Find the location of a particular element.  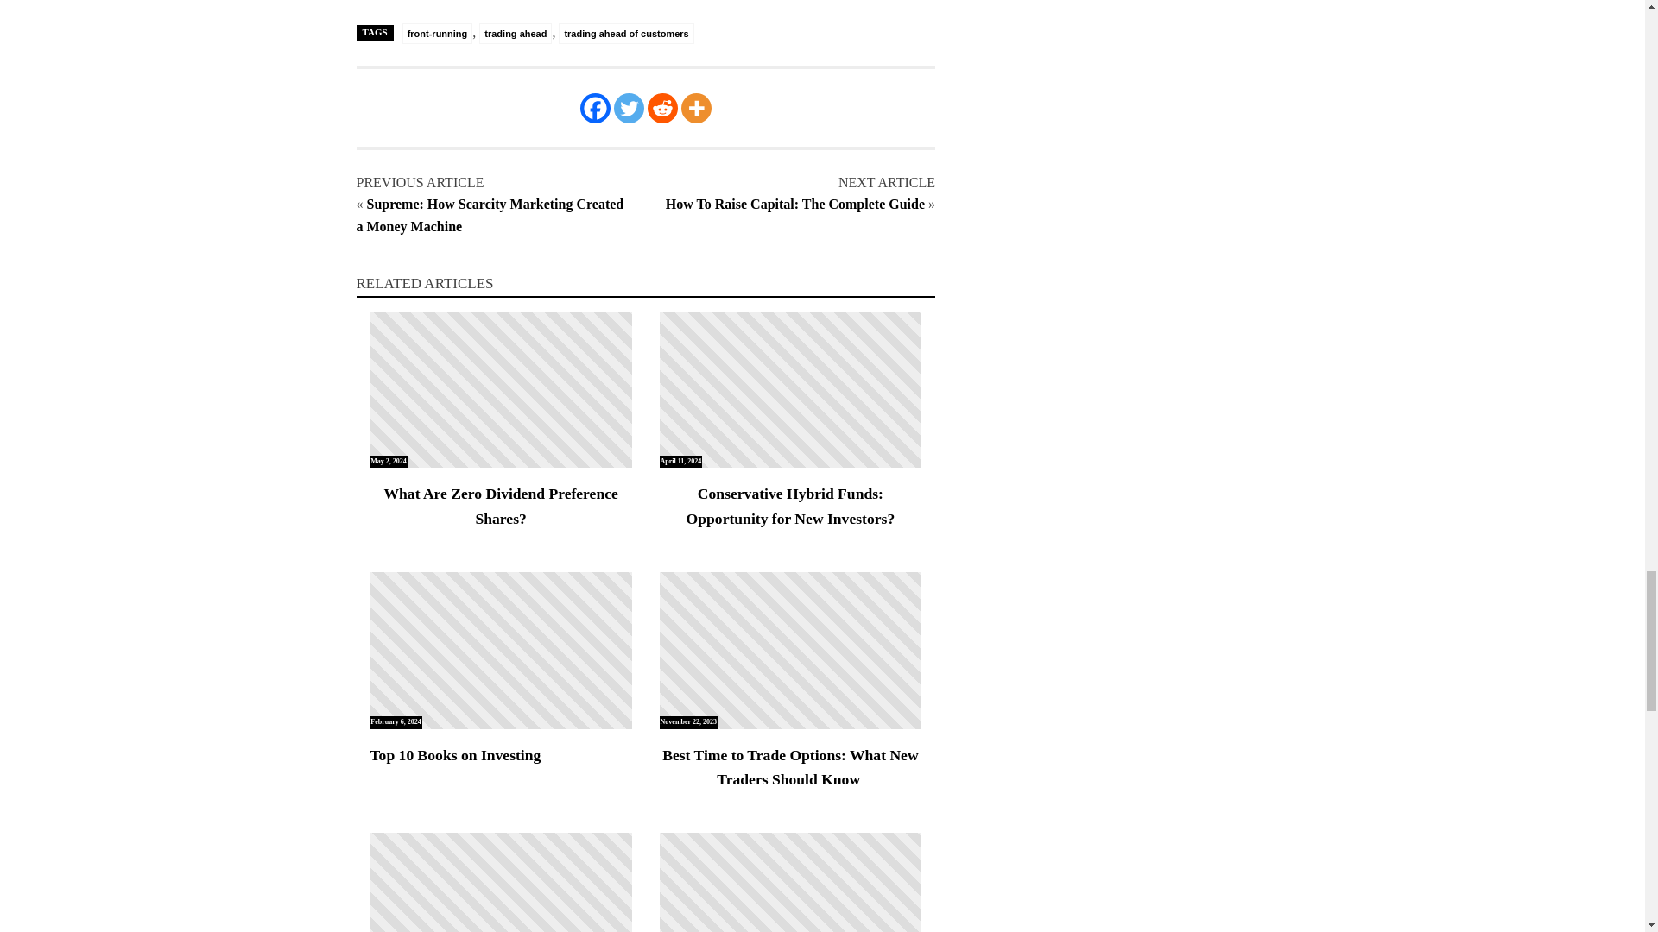

Supreme: How Scarcity Marketing Created a Money Machine is located at coordinates (489, 215).